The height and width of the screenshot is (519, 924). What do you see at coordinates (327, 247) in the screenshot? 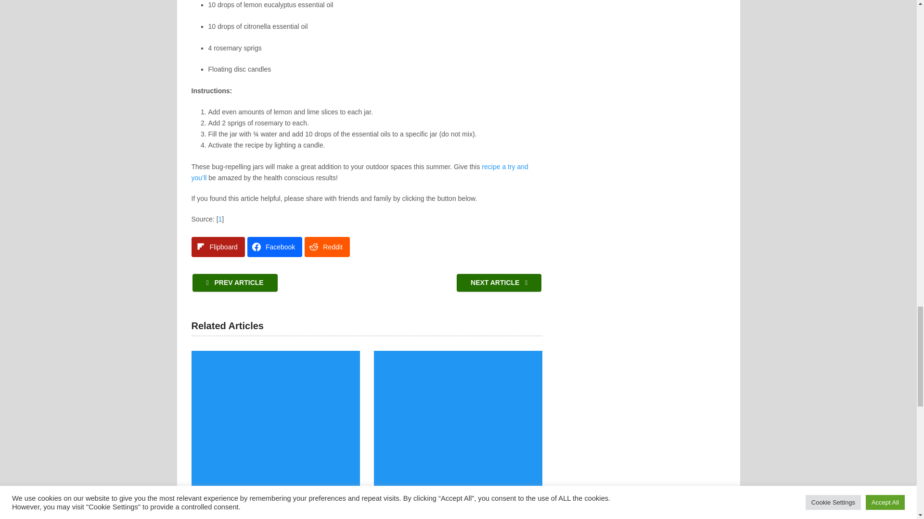
I see `Reddit` at bounding box center [327, 247].